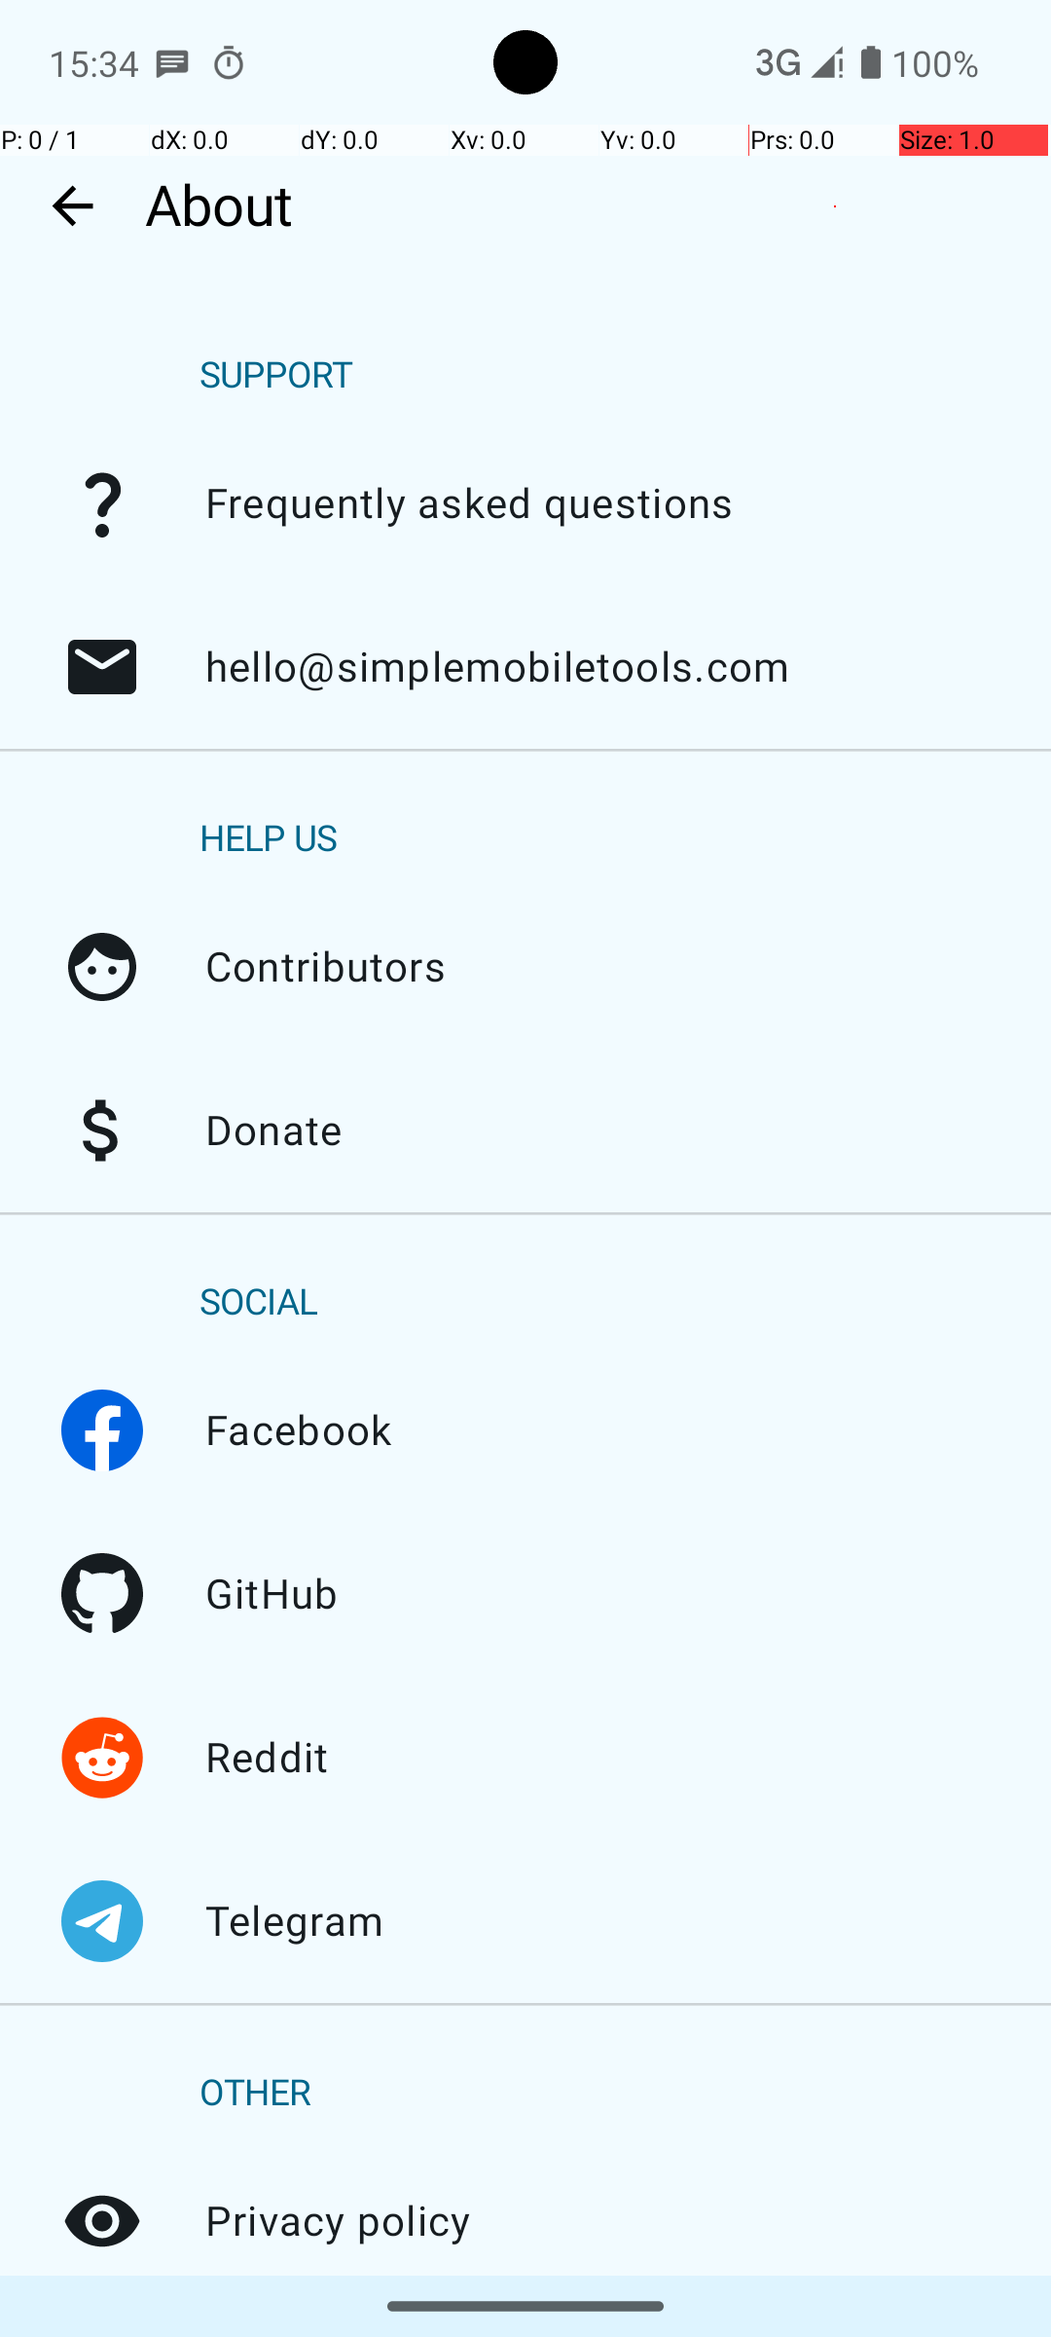 The width and height of the screenshot is (1051, 2337). Describe the element at coordinates (102, 503) in the screenshot. I see `Frequently asked questions` at that location.